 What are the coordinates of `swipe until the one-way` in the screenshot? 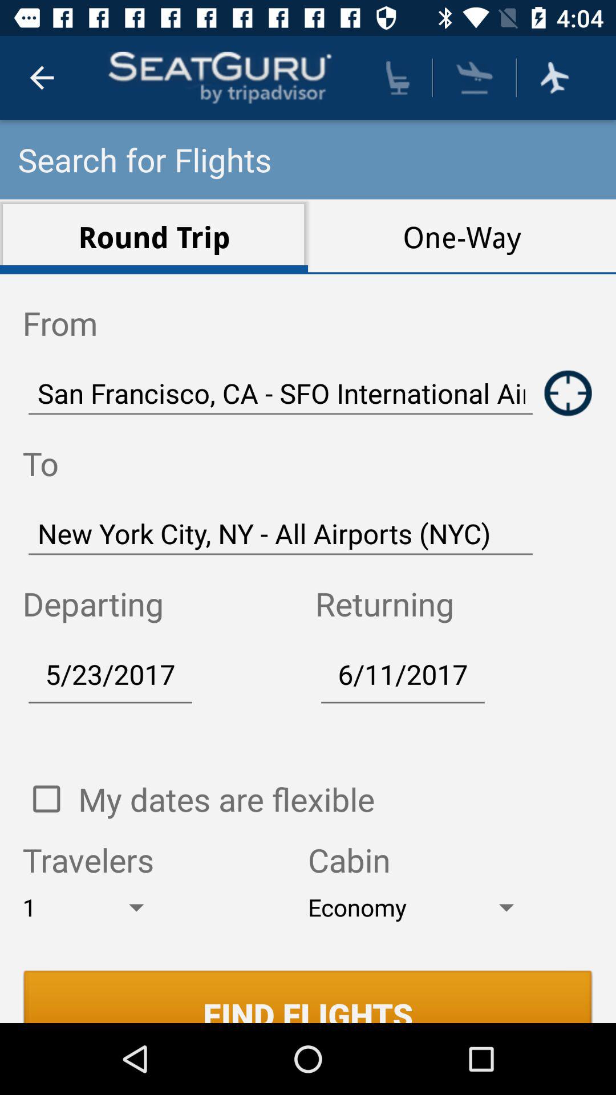 It's located at (462, 236).